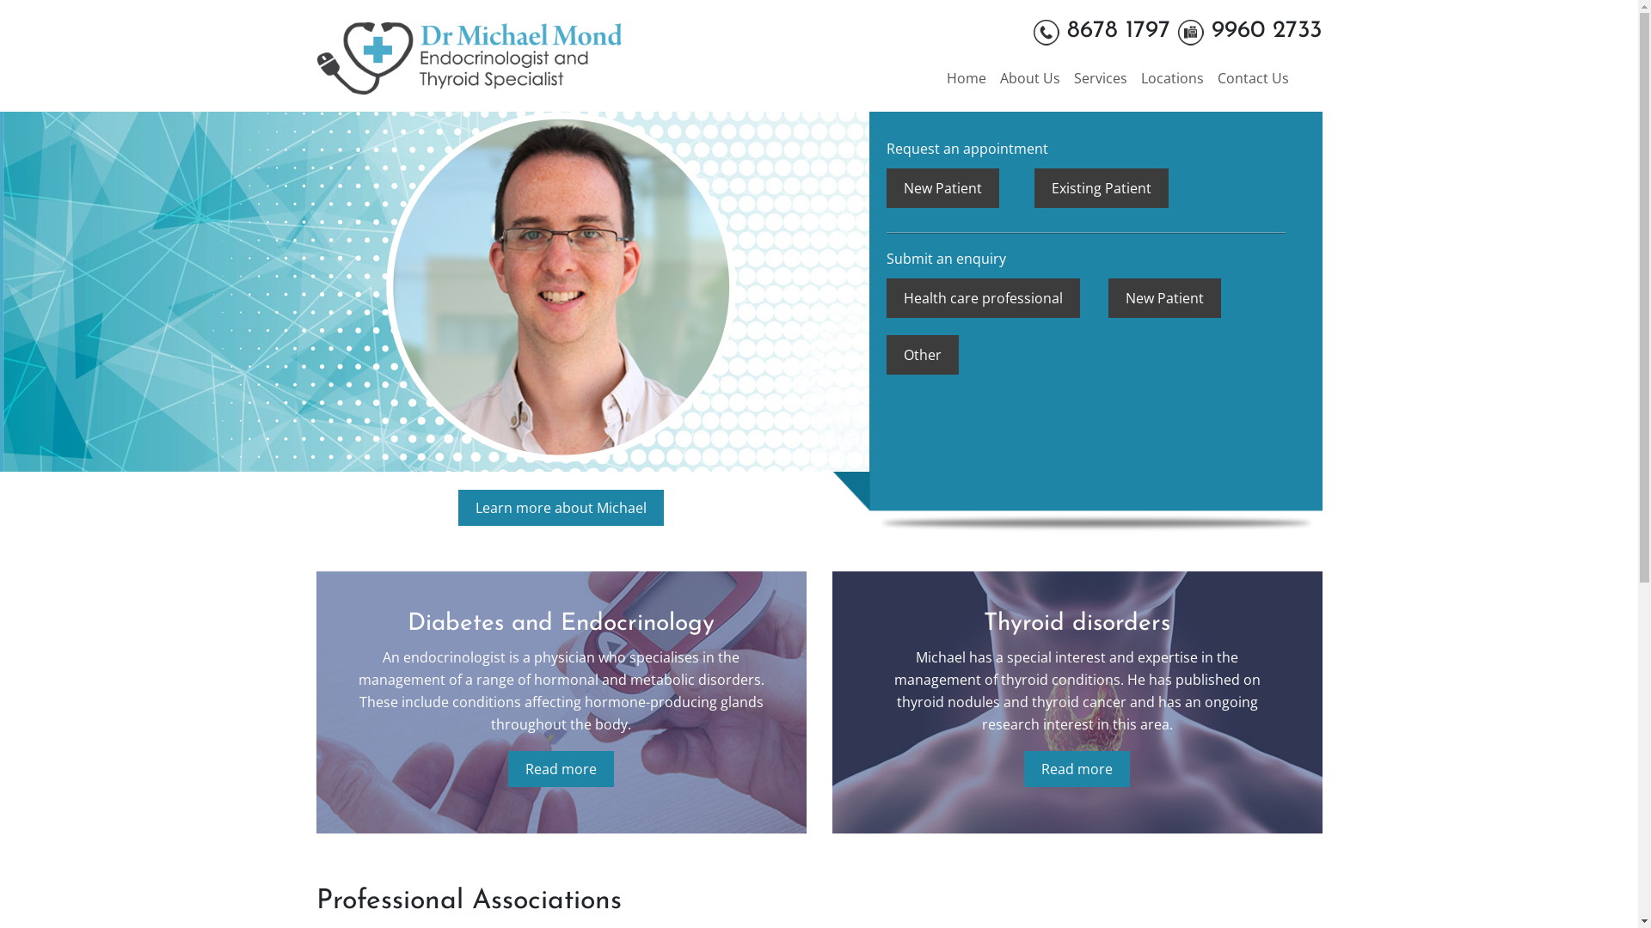 The height and width of the screenshot is (928, 1651). What do you see at coordinates (942, 188) in the screenshot?
I see `New Patient` at bounding box center [942, 188].